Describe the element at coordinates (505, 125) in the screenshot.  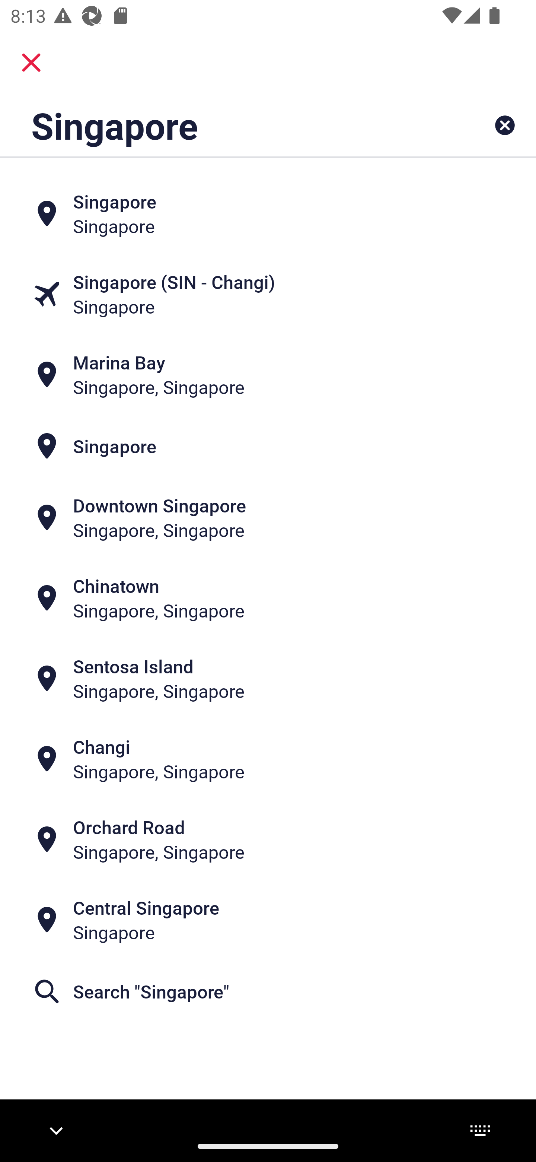
I see `Clear` at that location.